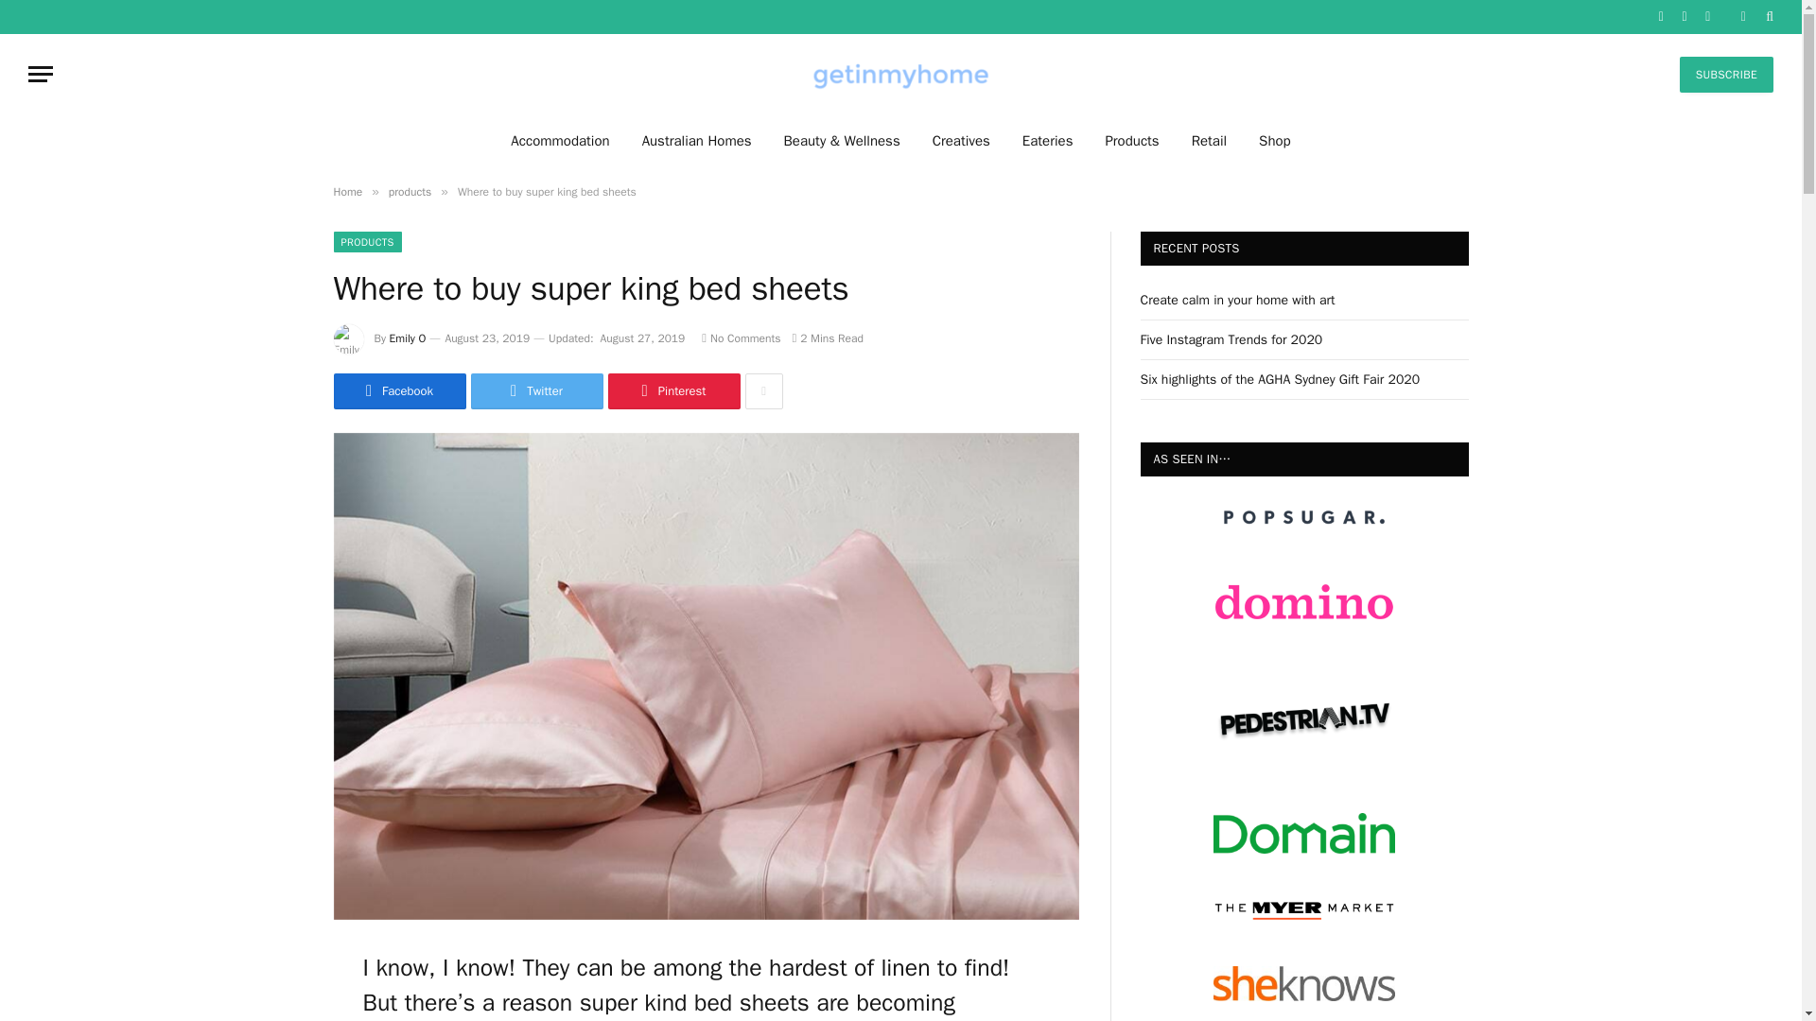 The width and height of the screenshot is (1816, 1021). What do you see at coordinates (672, 391) in the screenshot?
I see `Pinterest` at bounding box center [672, 391].